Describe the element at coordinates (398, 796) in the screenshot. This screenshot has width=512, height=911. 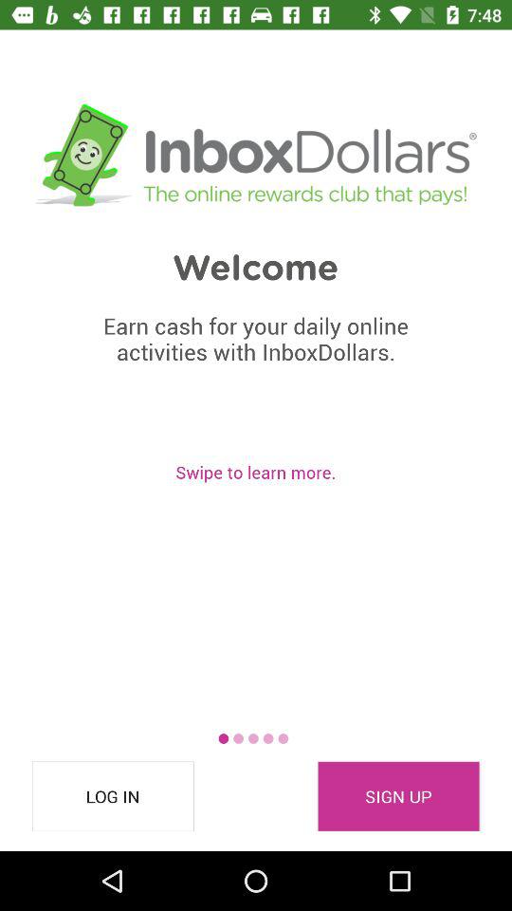
I see `turn off the icon next to the log in icon` at that location.